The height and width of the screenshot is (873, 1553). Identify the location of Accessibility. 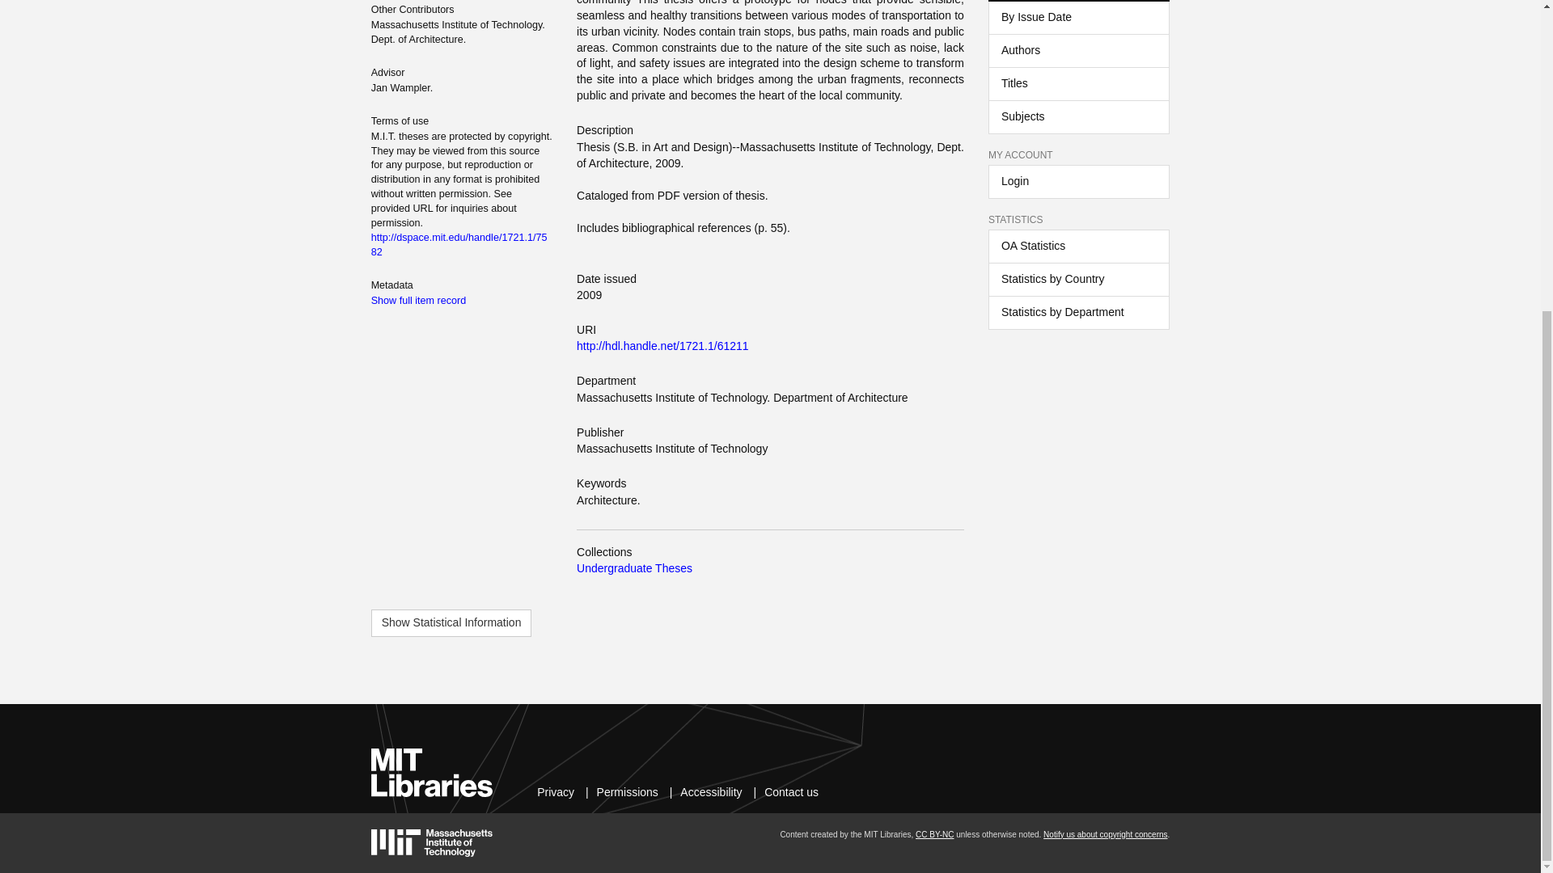
(710, 792).